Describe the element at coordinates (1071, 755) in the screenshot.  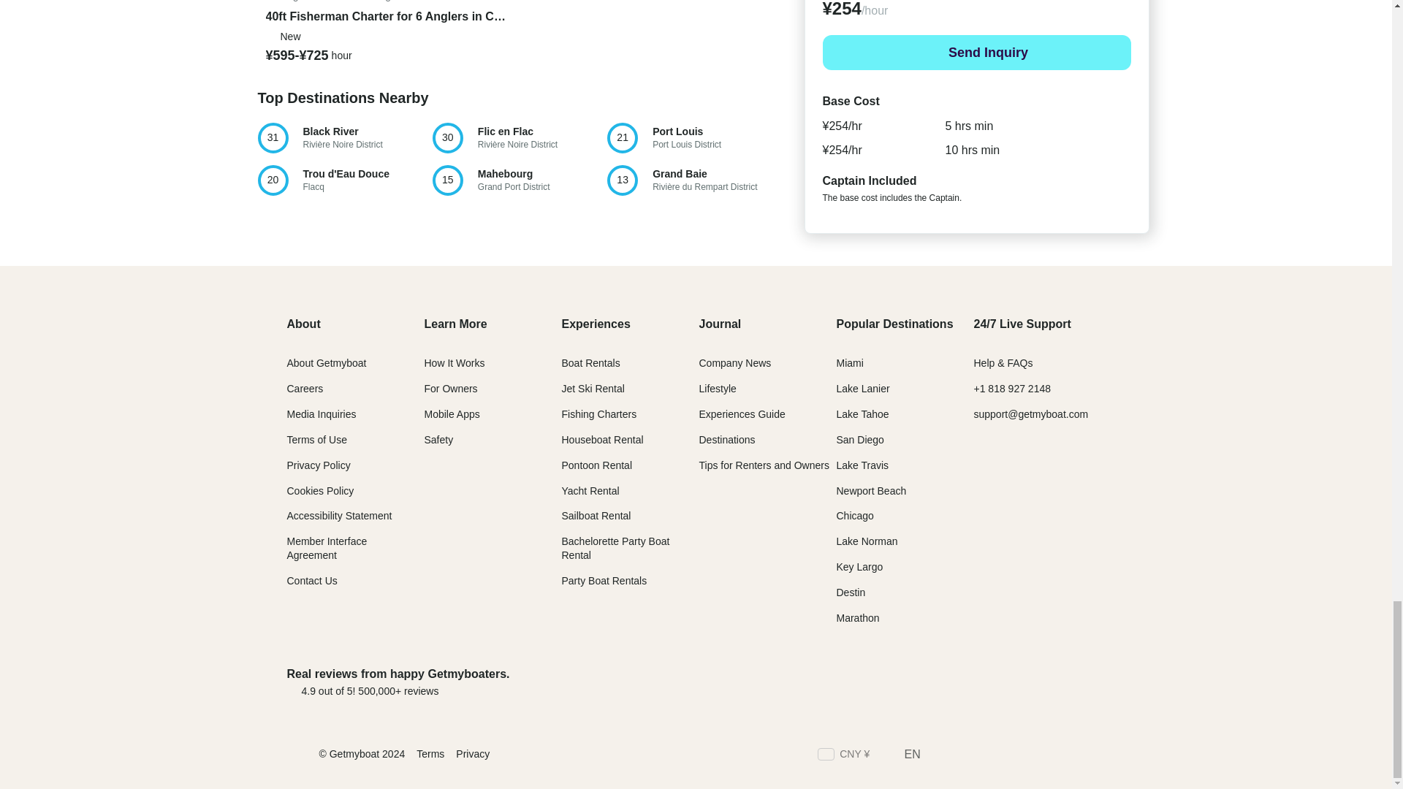
I see `Facebook` at that location.